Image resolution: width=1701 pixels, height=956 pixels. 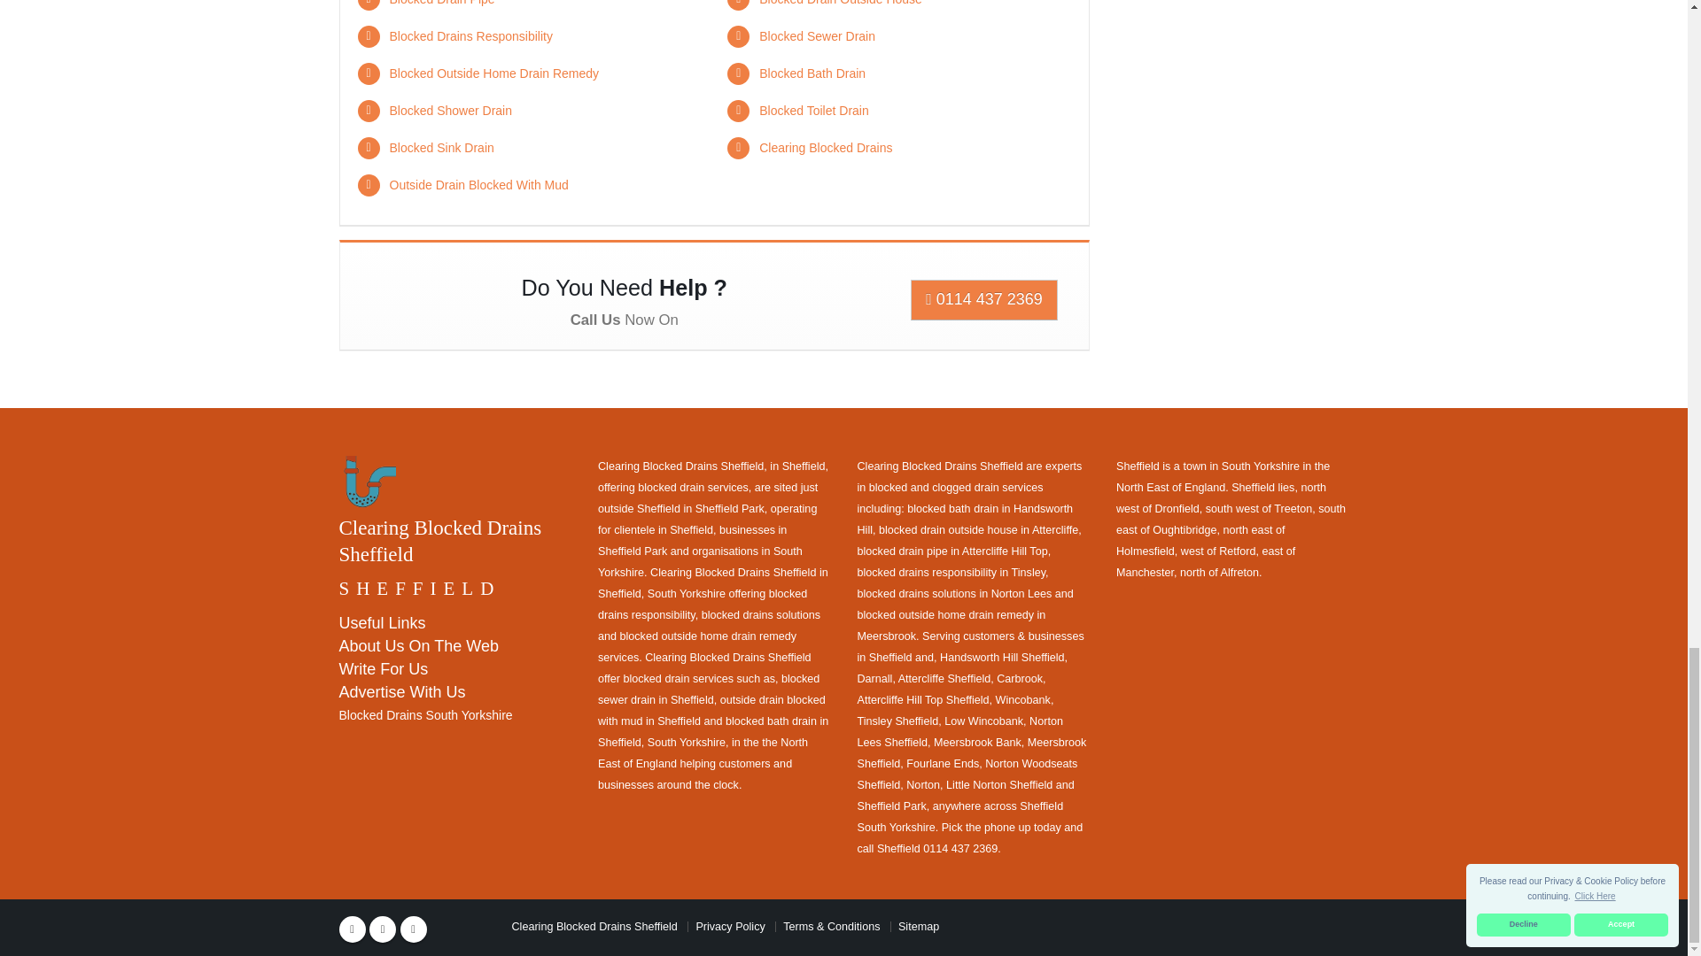 I want to click on Blocked Bath Drain, so click(x=812, y=73).